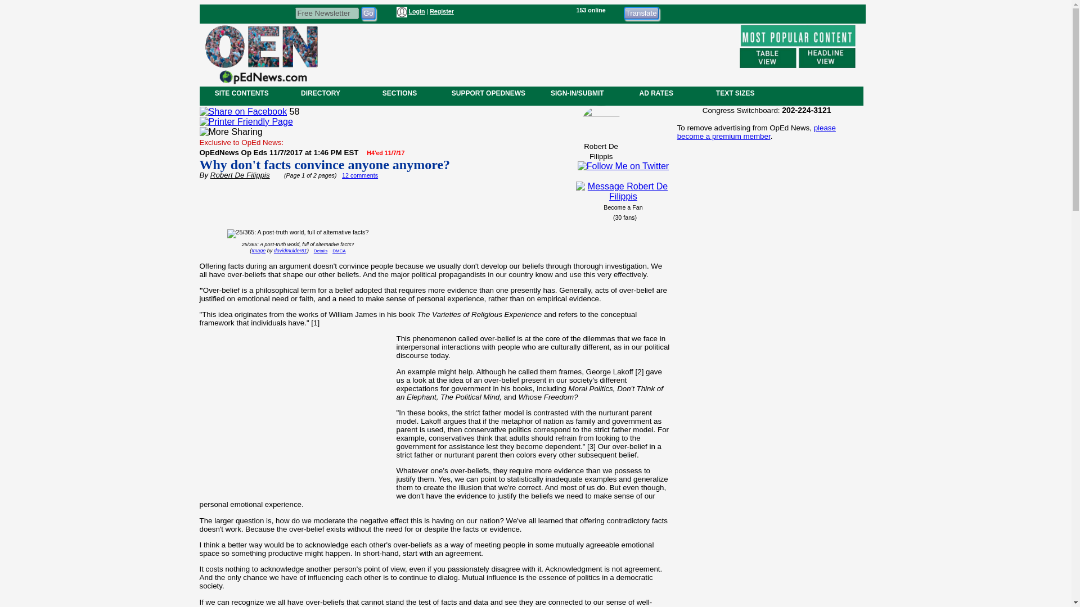 The width and height of the screenshot is (1080, 607). What do you see at coordinates (416, 11) in the screenshot?
I see `Login` at bounding box center [416, 11].